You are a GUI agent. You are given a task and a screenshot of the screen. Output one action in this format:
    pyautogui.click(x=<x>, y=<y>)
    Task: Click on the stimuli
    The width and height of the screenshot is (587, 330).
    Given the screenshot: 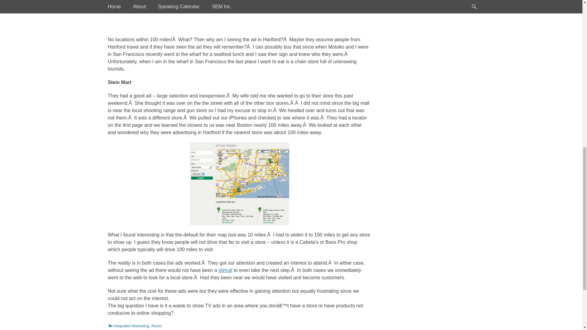 What is the action you would take?
    pyautogui.click(x=225, y=270)
    